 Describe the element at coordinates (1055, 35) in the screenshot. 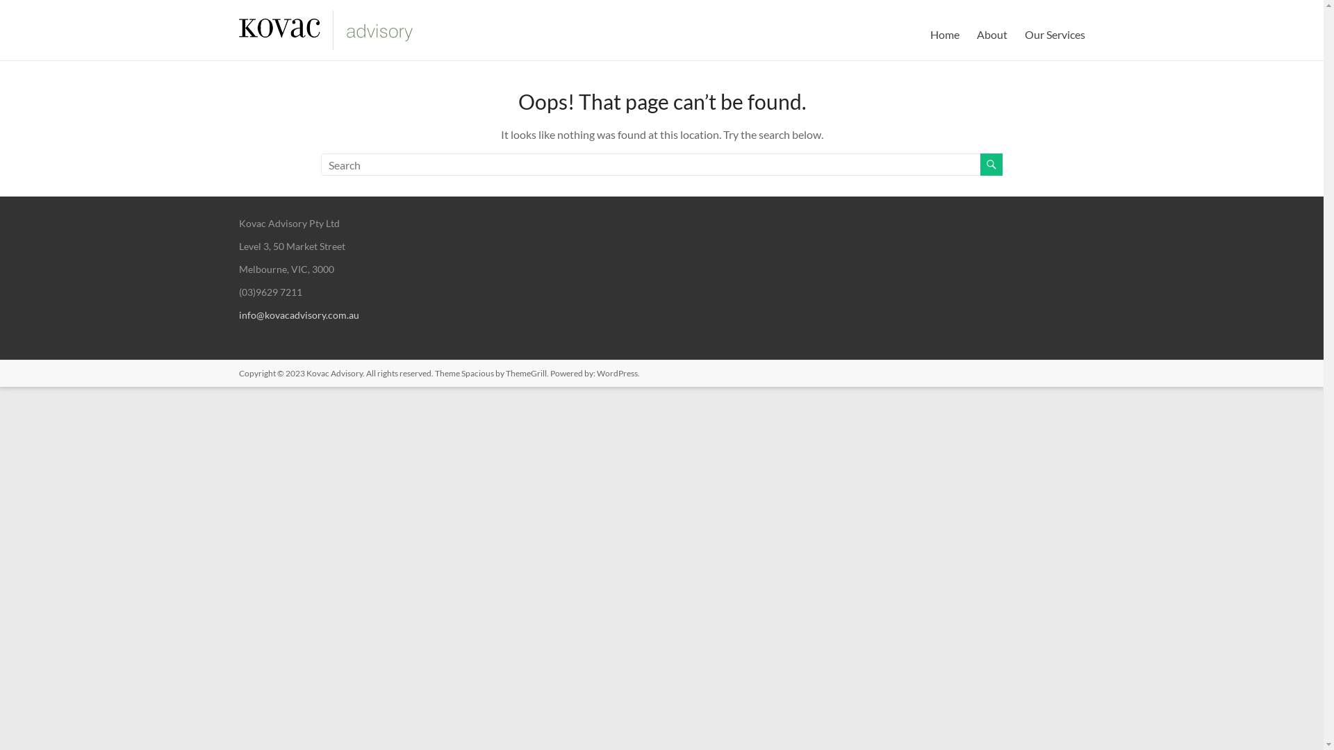

I see `Our Services` at that location.